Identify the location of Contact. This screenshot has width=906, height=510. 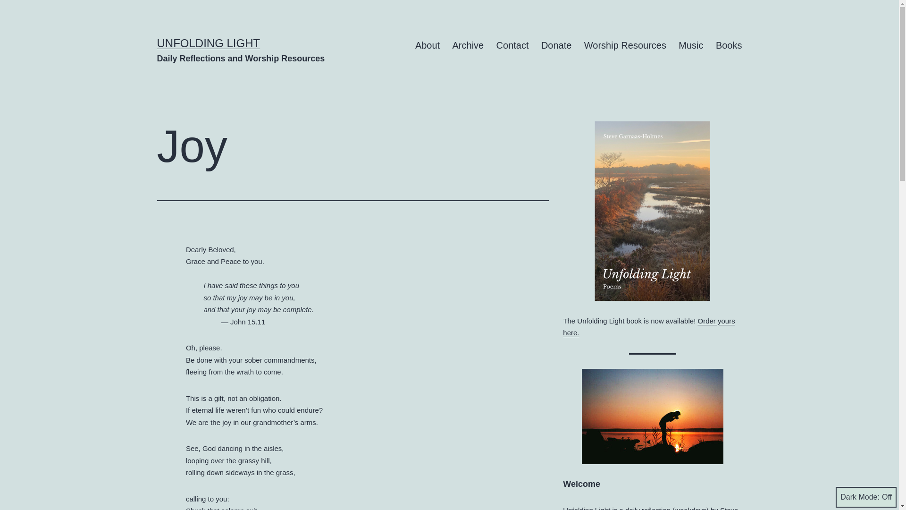
(512, 45).